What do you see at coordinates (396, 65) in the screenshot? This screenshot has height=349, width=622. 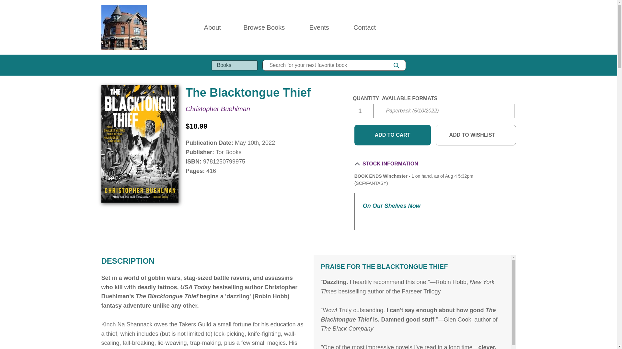 I see `SEARCH` at bounding box center [396, 65].